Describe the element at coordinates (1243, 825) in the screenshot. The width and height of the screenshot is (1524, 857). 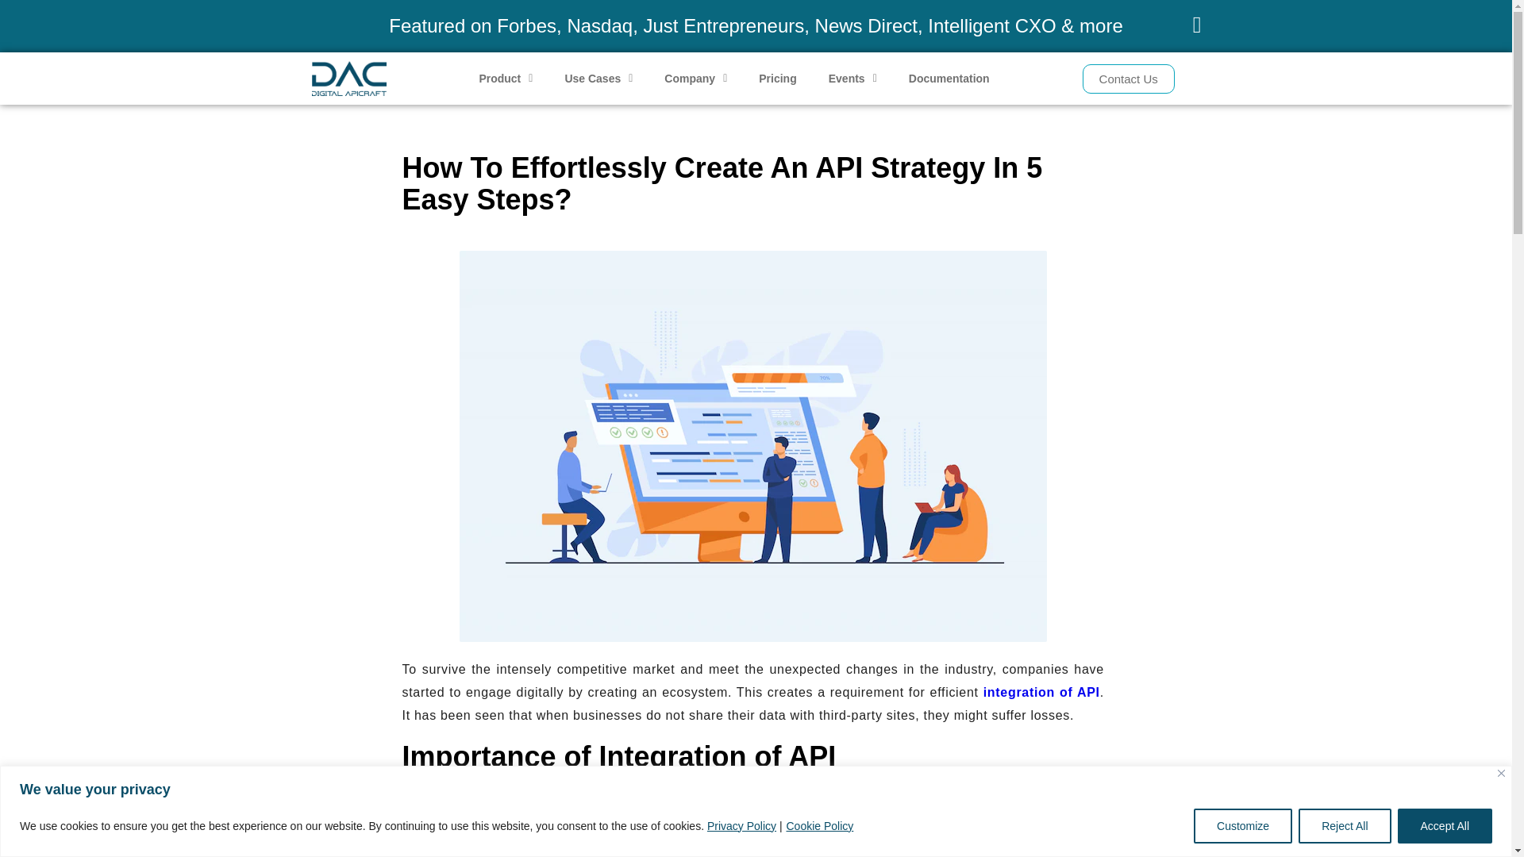
I see `Customize` at that location.